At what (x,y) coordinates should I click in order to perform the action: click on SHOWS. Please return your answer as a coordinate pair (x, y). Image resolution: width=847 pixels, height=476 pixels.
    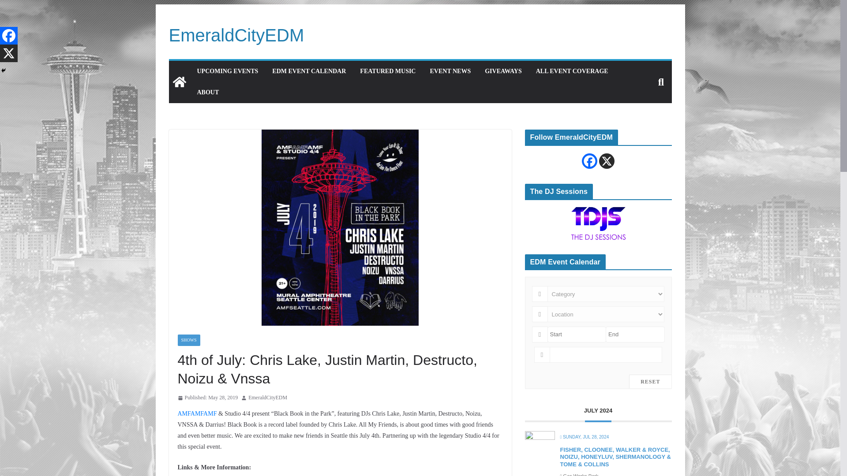
    Looking at the image, I should click on (188, 340).